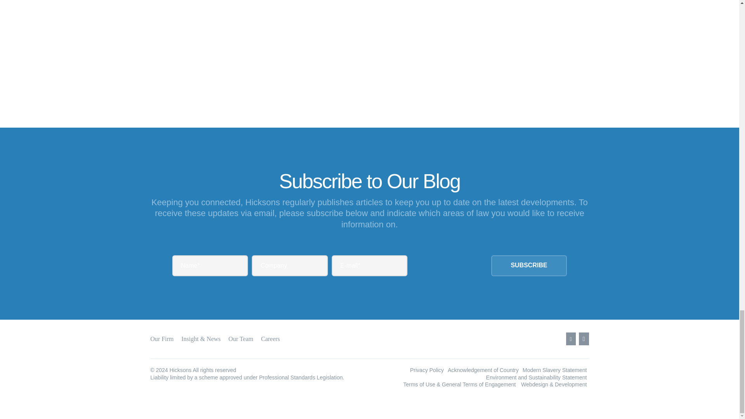 The image size is (745, 419). What do you see at coordinates (529, 265) in the screenshot?
I see `Subscribe` at bounding box center [529, 265].